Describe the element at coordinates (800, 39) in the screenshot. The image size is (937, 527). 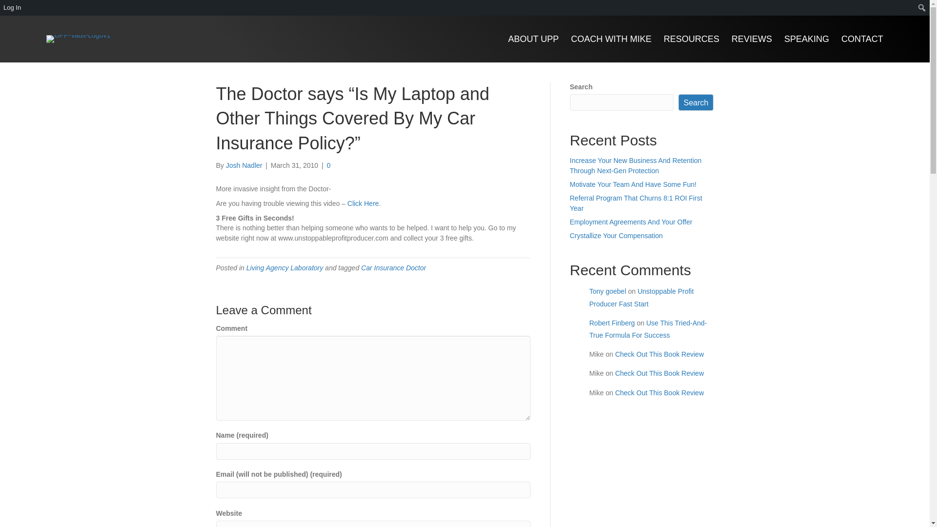
I see `SPEAKING` at that location.